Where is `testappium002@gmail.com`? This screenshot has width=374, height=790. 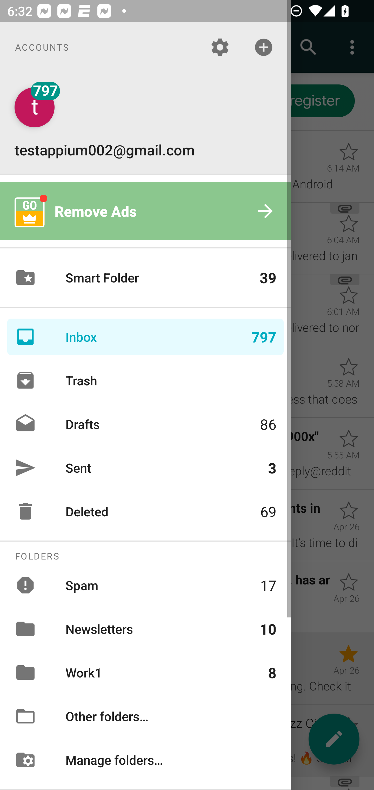 testappium002@gmail.com is located at coordinates (145, 123).